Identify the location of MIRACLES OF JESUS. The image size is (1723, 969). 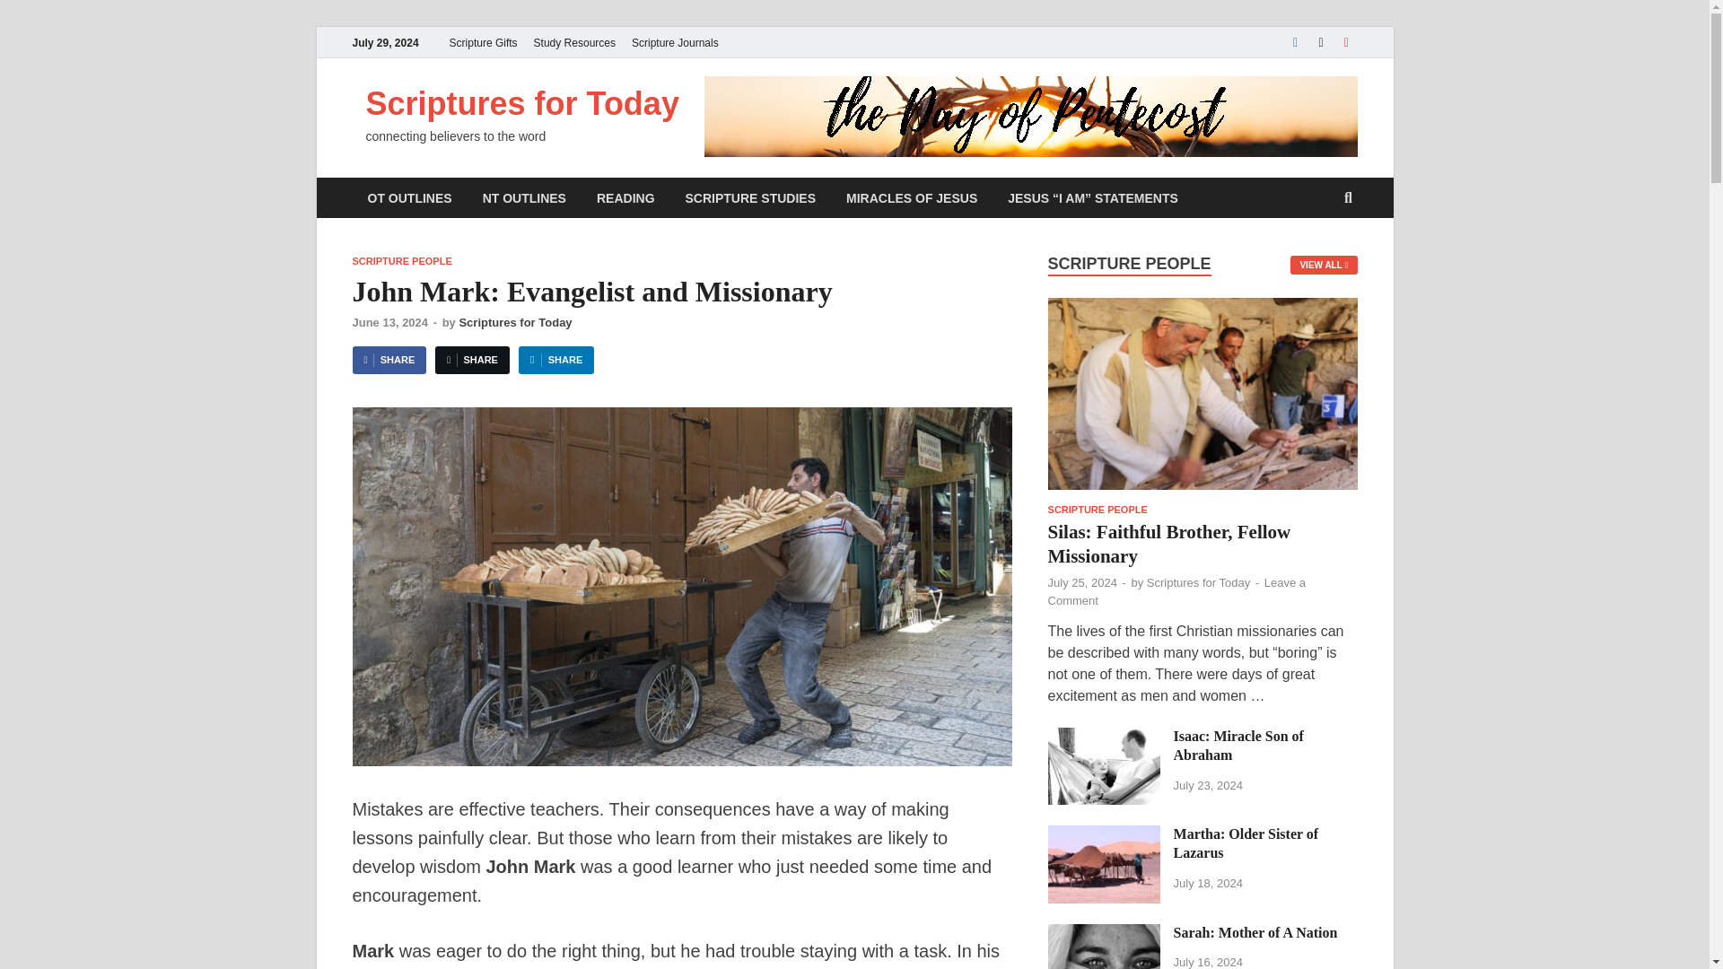
(911, 197).